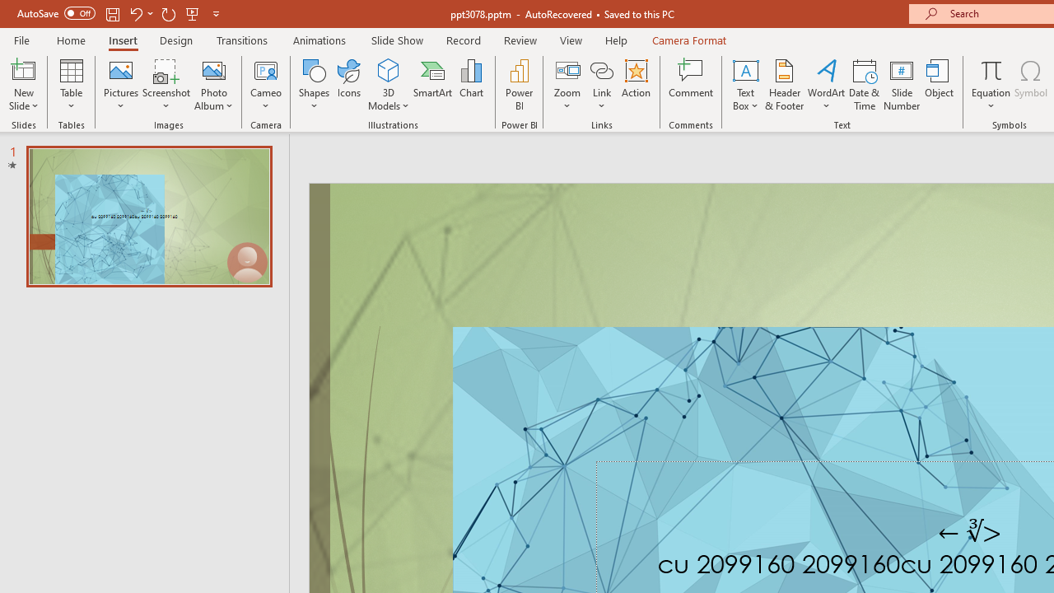 The image size is (1054, 593). I want to click on Camera Format, so click(688, 40).